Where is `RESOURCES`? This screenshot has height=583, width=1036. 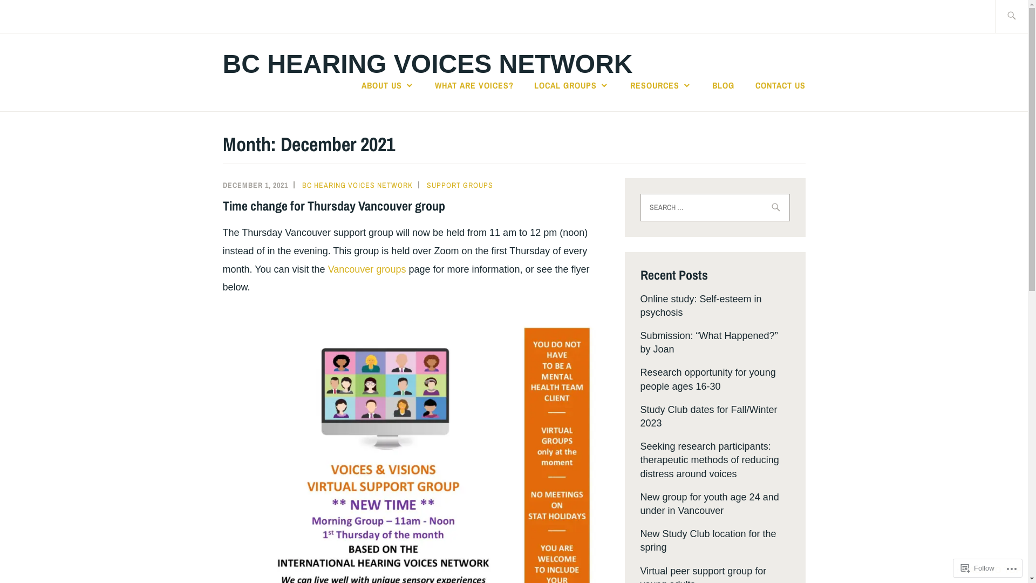 RESOURCES is located at coordinates (661, 85).